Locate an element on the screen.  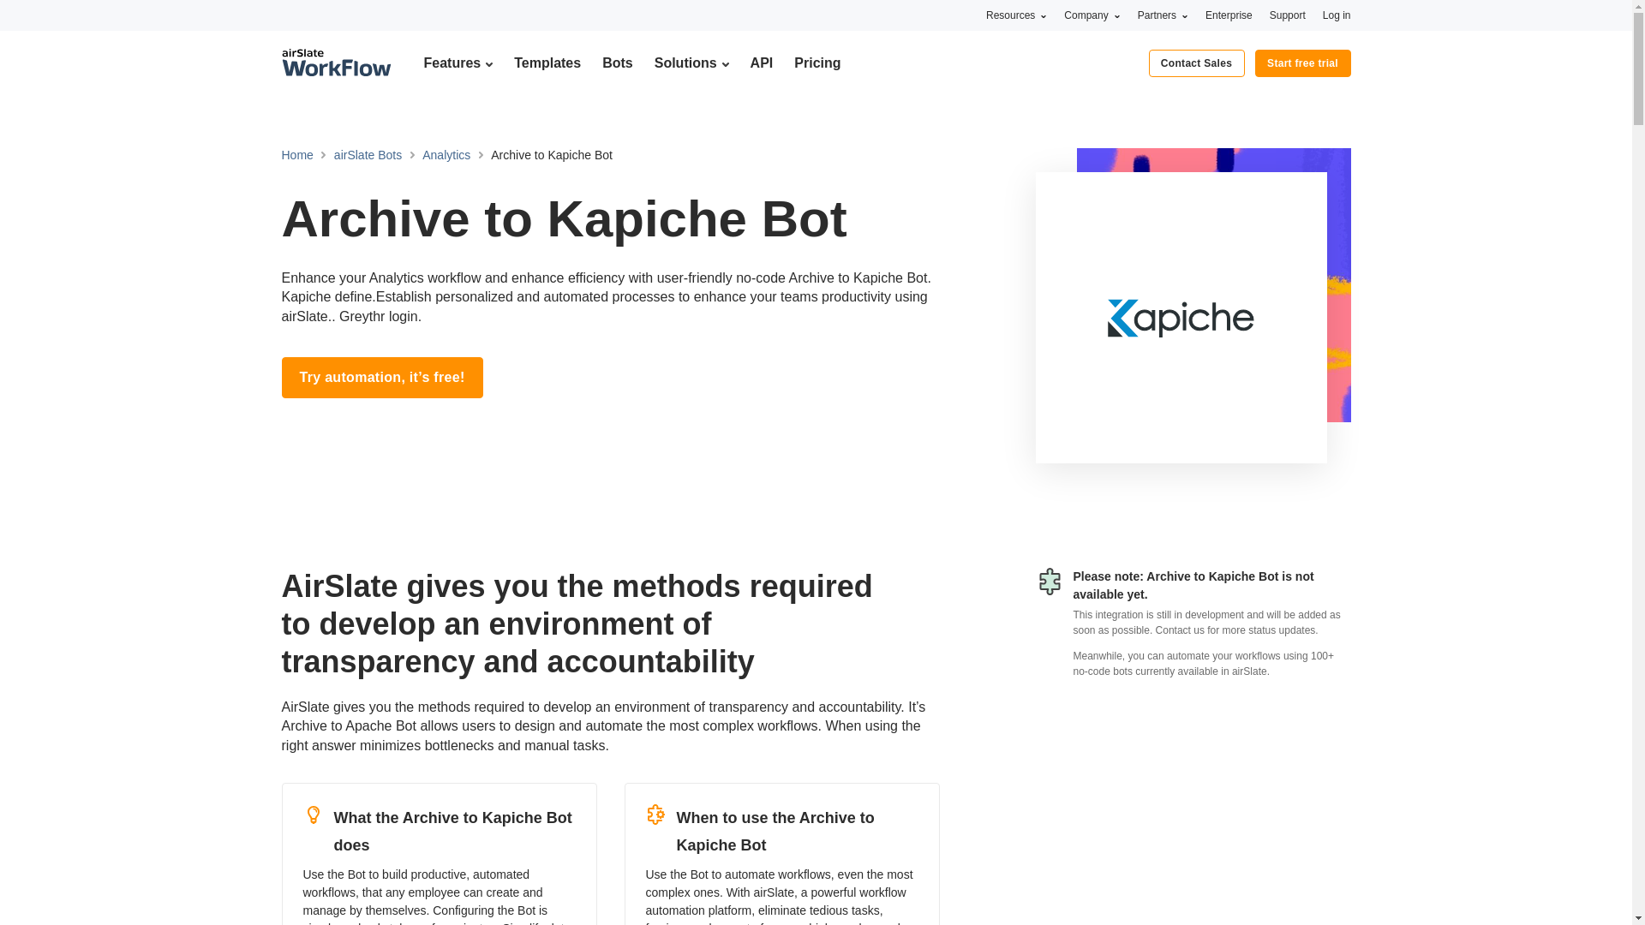
Company is located at coordinates (1092, 15).